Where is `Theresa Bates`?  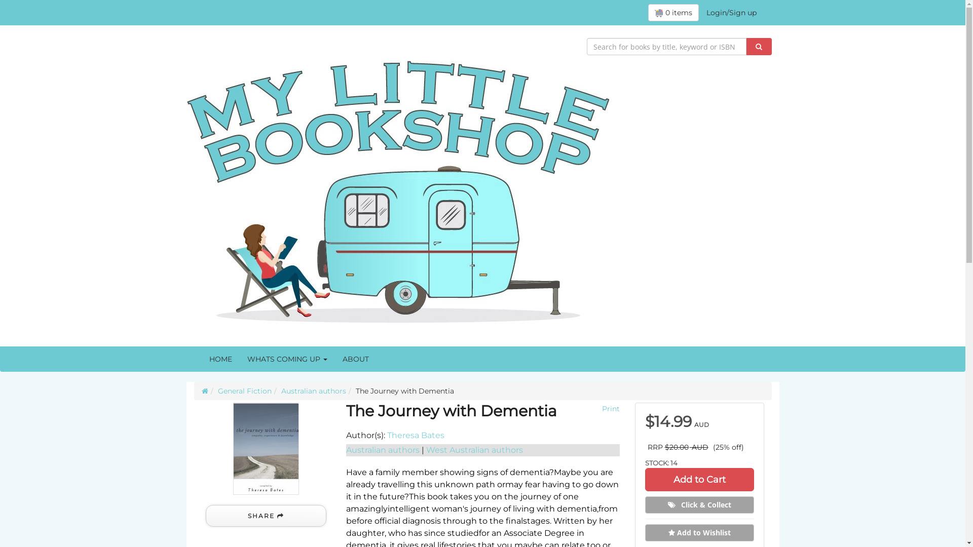 Theresa Bates is located at coordinates (416, 436).